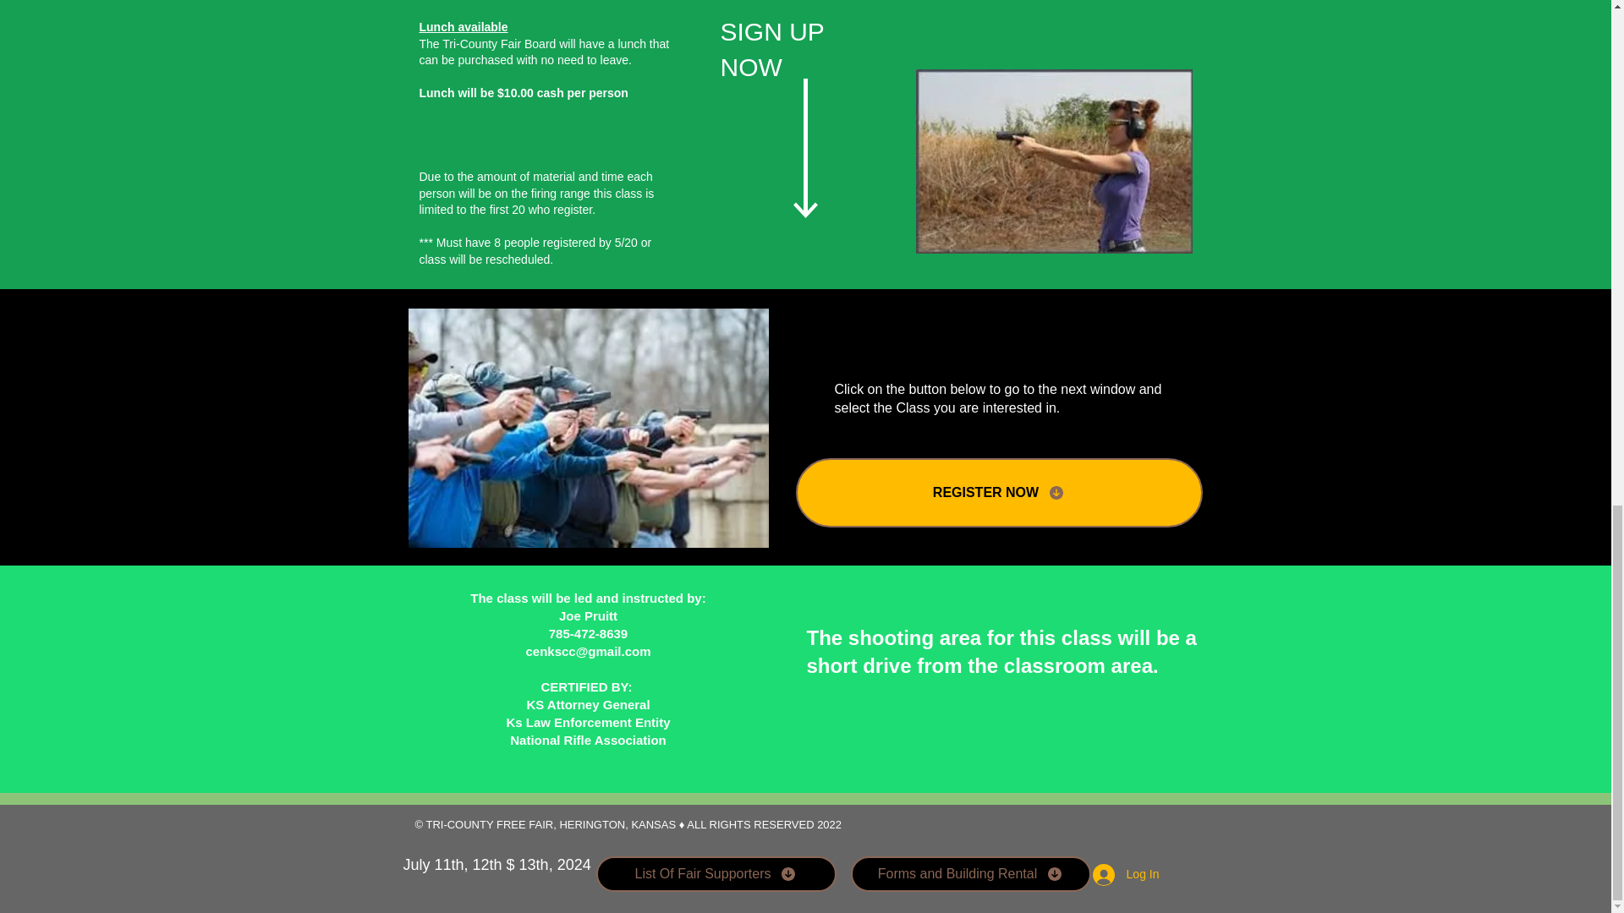  What do you see at coordinates (971, 874) in the screenshot?
I see `Forms and Building Rental` at bounding box center [971, 874].